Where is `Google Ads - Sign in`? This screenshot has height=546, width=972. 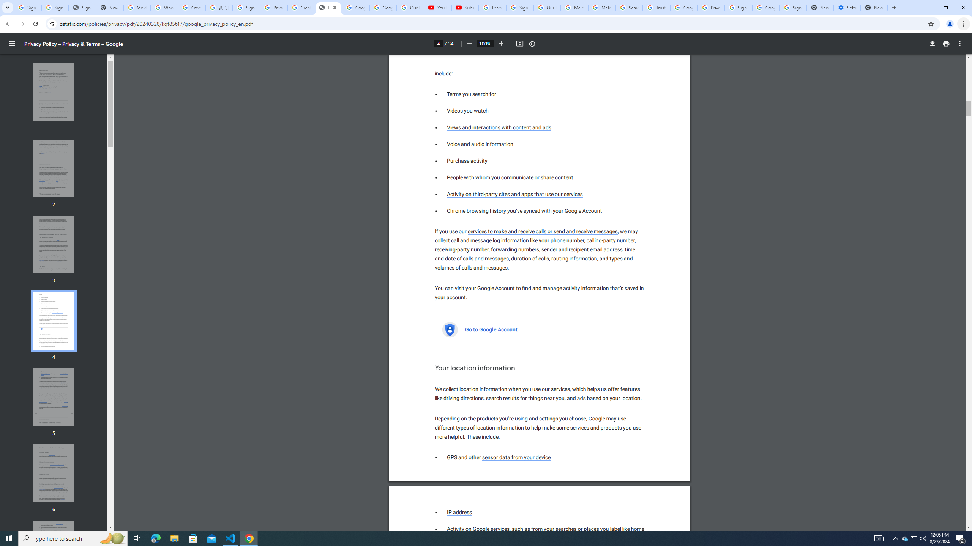
Google Ads - Sign in is located at coordinates (478, 529).